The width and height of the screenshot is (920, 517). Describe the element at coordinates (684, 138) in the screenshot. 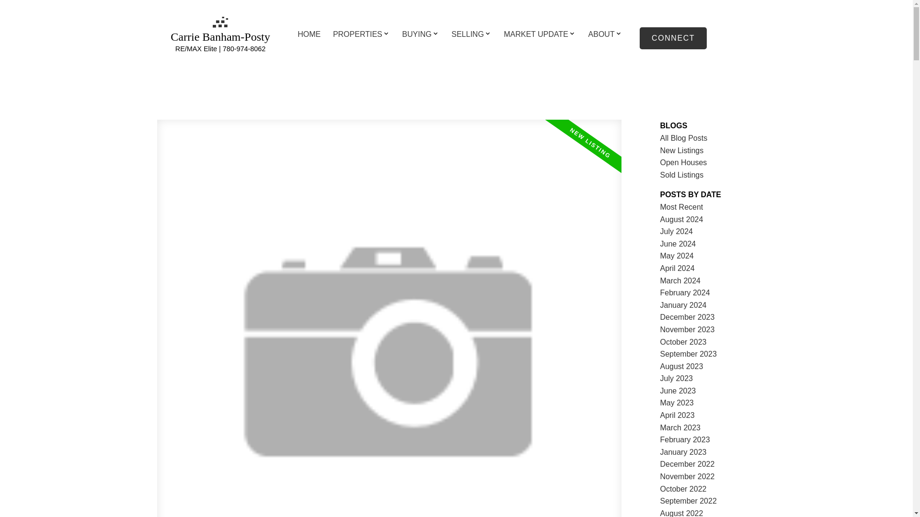

I see `All Blog Posts` at that location.